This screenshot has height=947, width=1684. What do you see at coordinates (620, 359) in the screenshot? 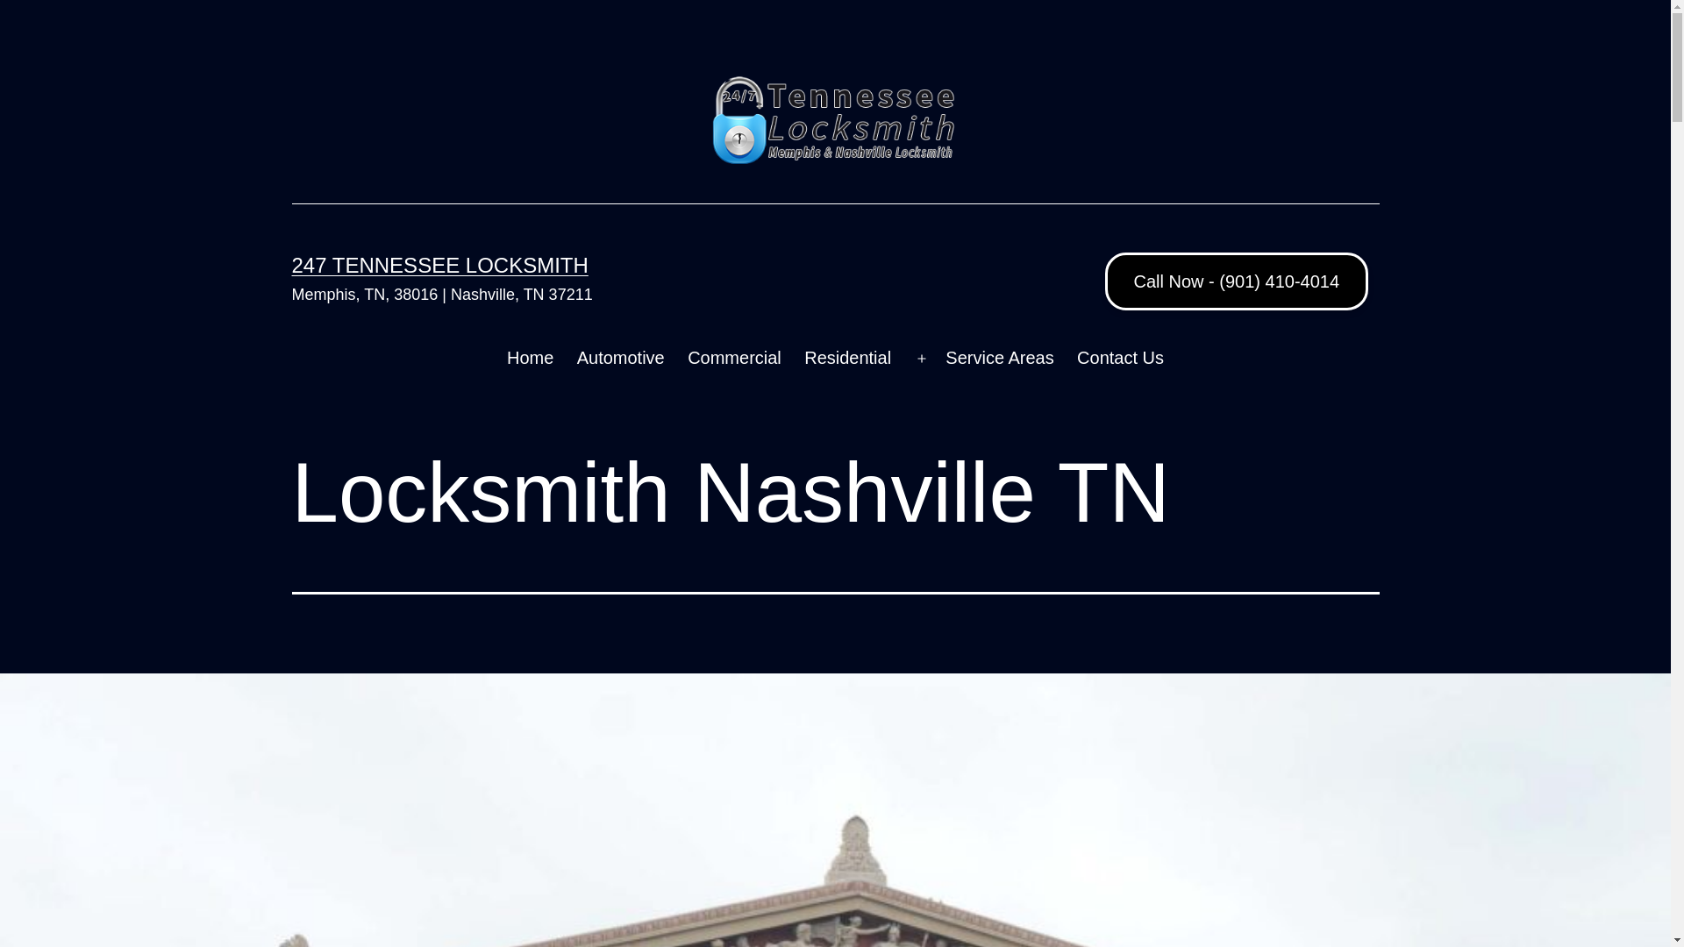
I see `Automotive` at bounding box center [620, 359].